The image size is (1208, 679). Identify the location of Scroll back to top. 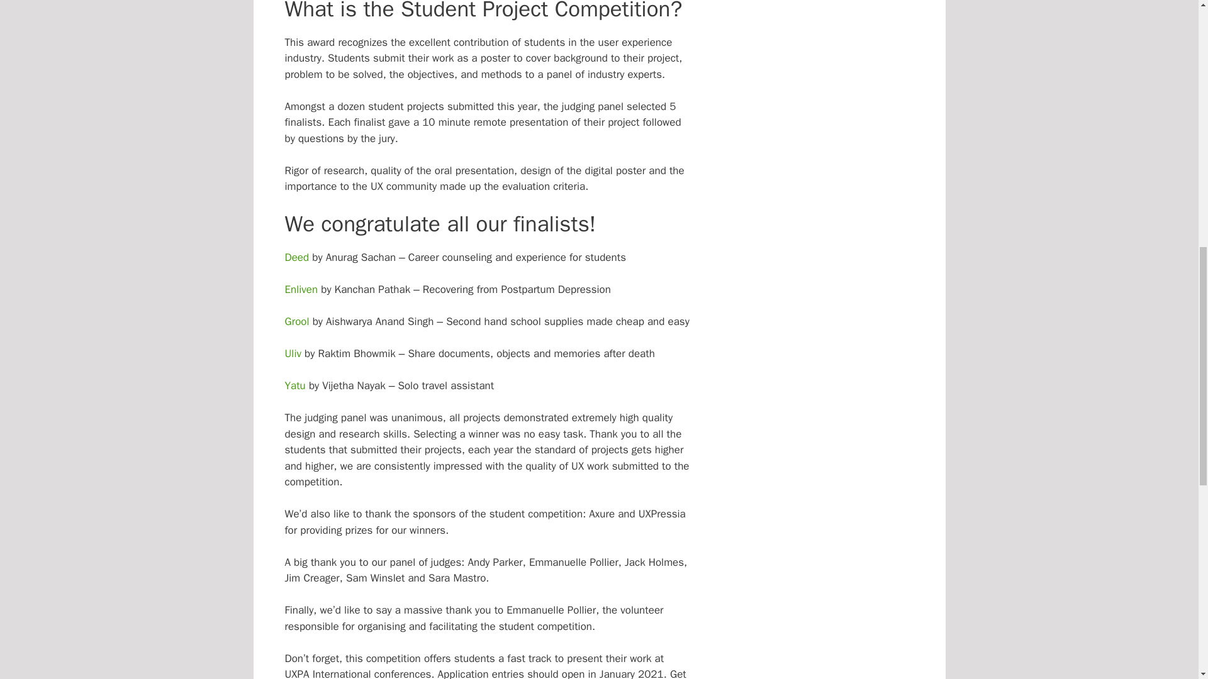
(1167, 597).